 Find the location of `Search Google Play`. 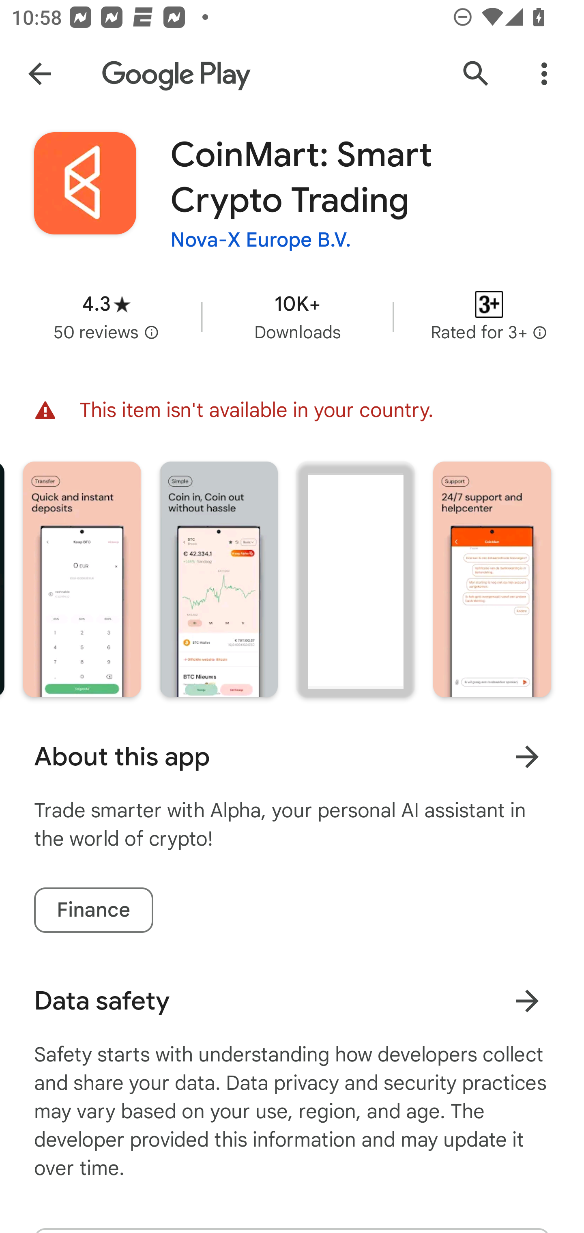

Search Google Play is located at coordinates (476, 74).